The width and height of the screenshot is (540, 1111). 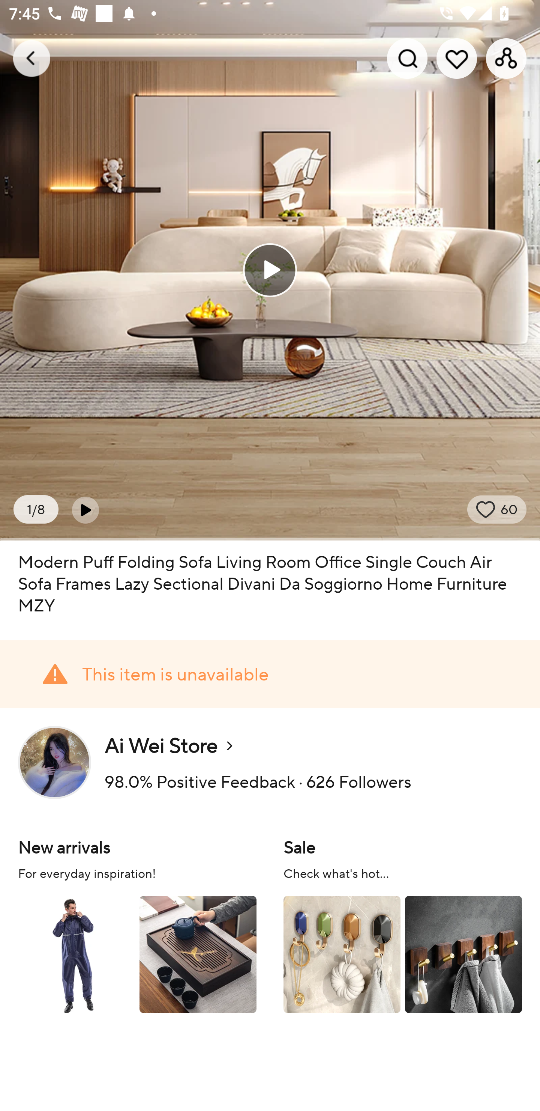 I want to click on , so click(x=85, y=510).